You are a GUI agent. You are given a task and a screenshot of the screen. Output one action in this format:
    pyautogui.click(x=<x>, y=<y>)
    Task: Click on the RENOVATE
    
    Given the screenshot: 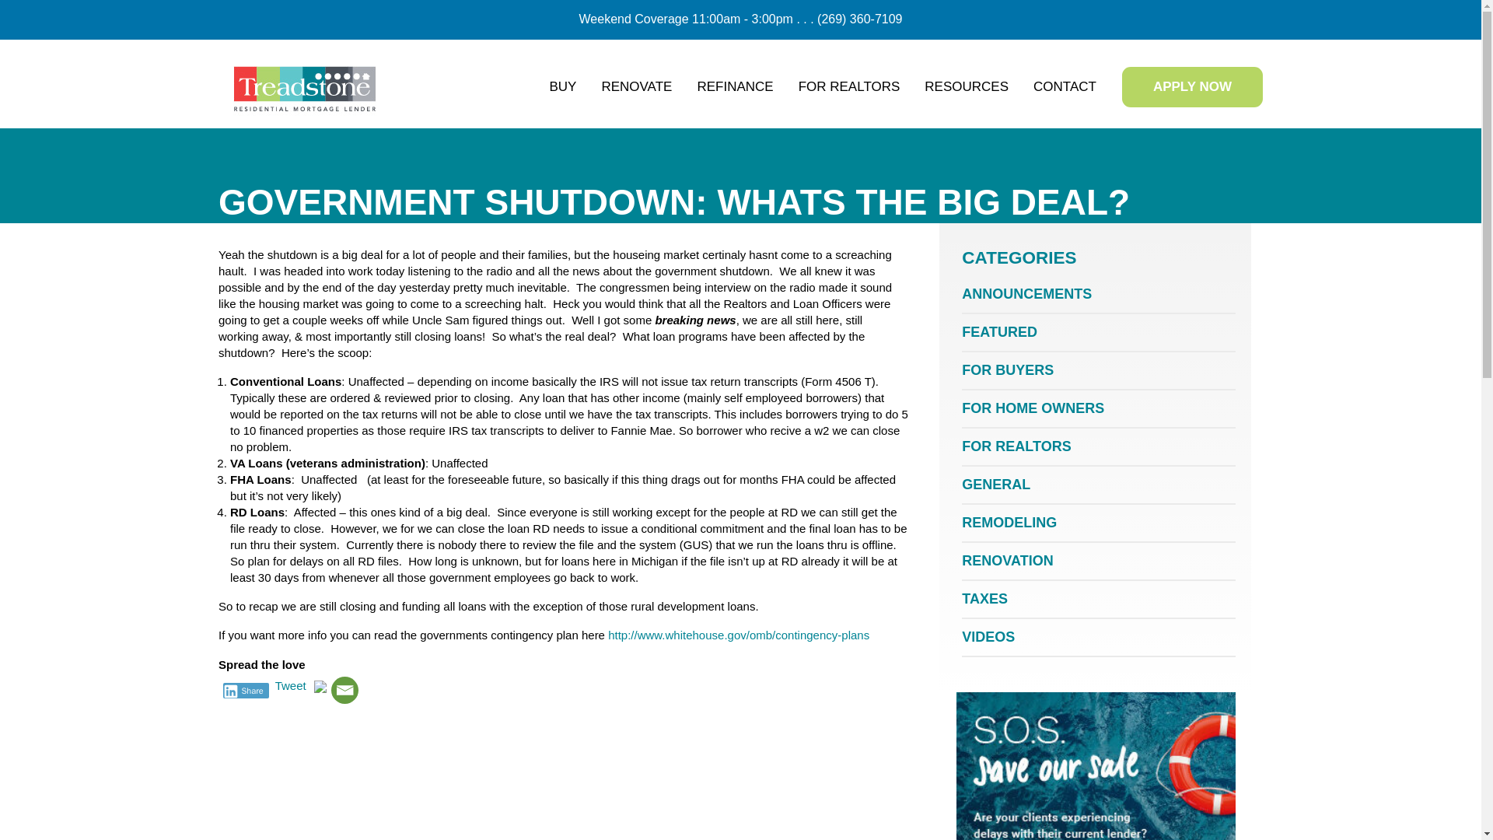 What is the action you would take?
    pyautogui.click(x=636, y=86)
    